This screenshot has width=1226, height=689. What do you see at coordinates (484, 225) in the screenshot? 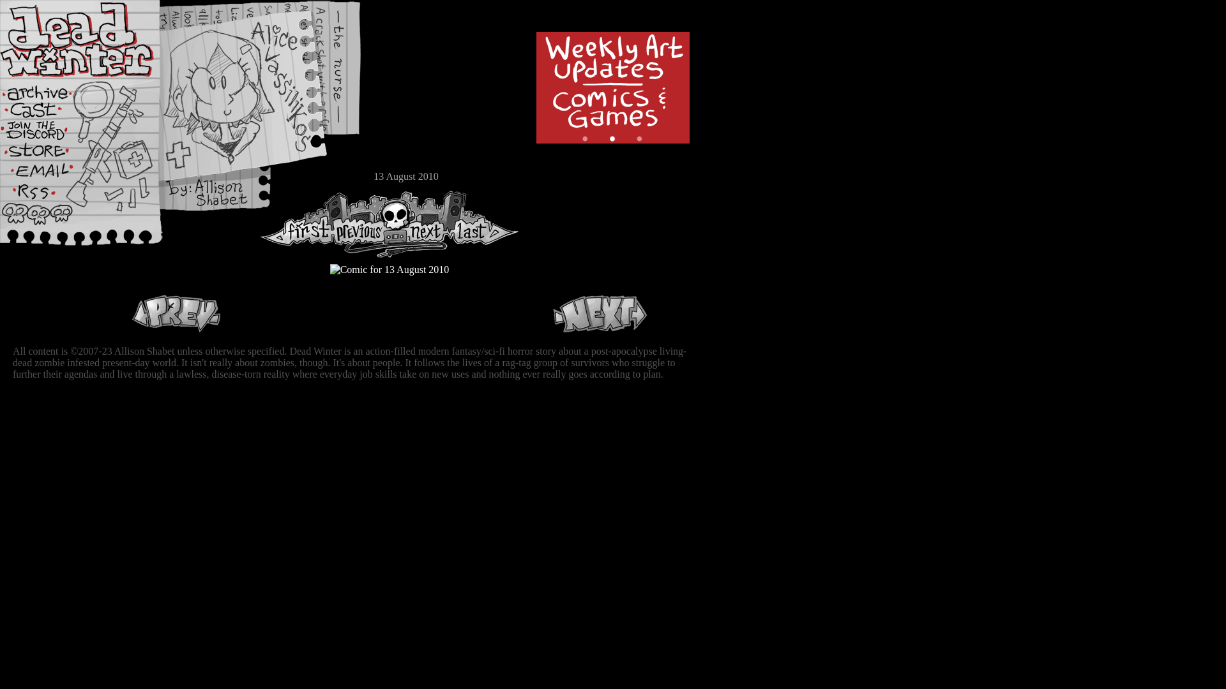
I see `Last` at bounding box center [484, 225].